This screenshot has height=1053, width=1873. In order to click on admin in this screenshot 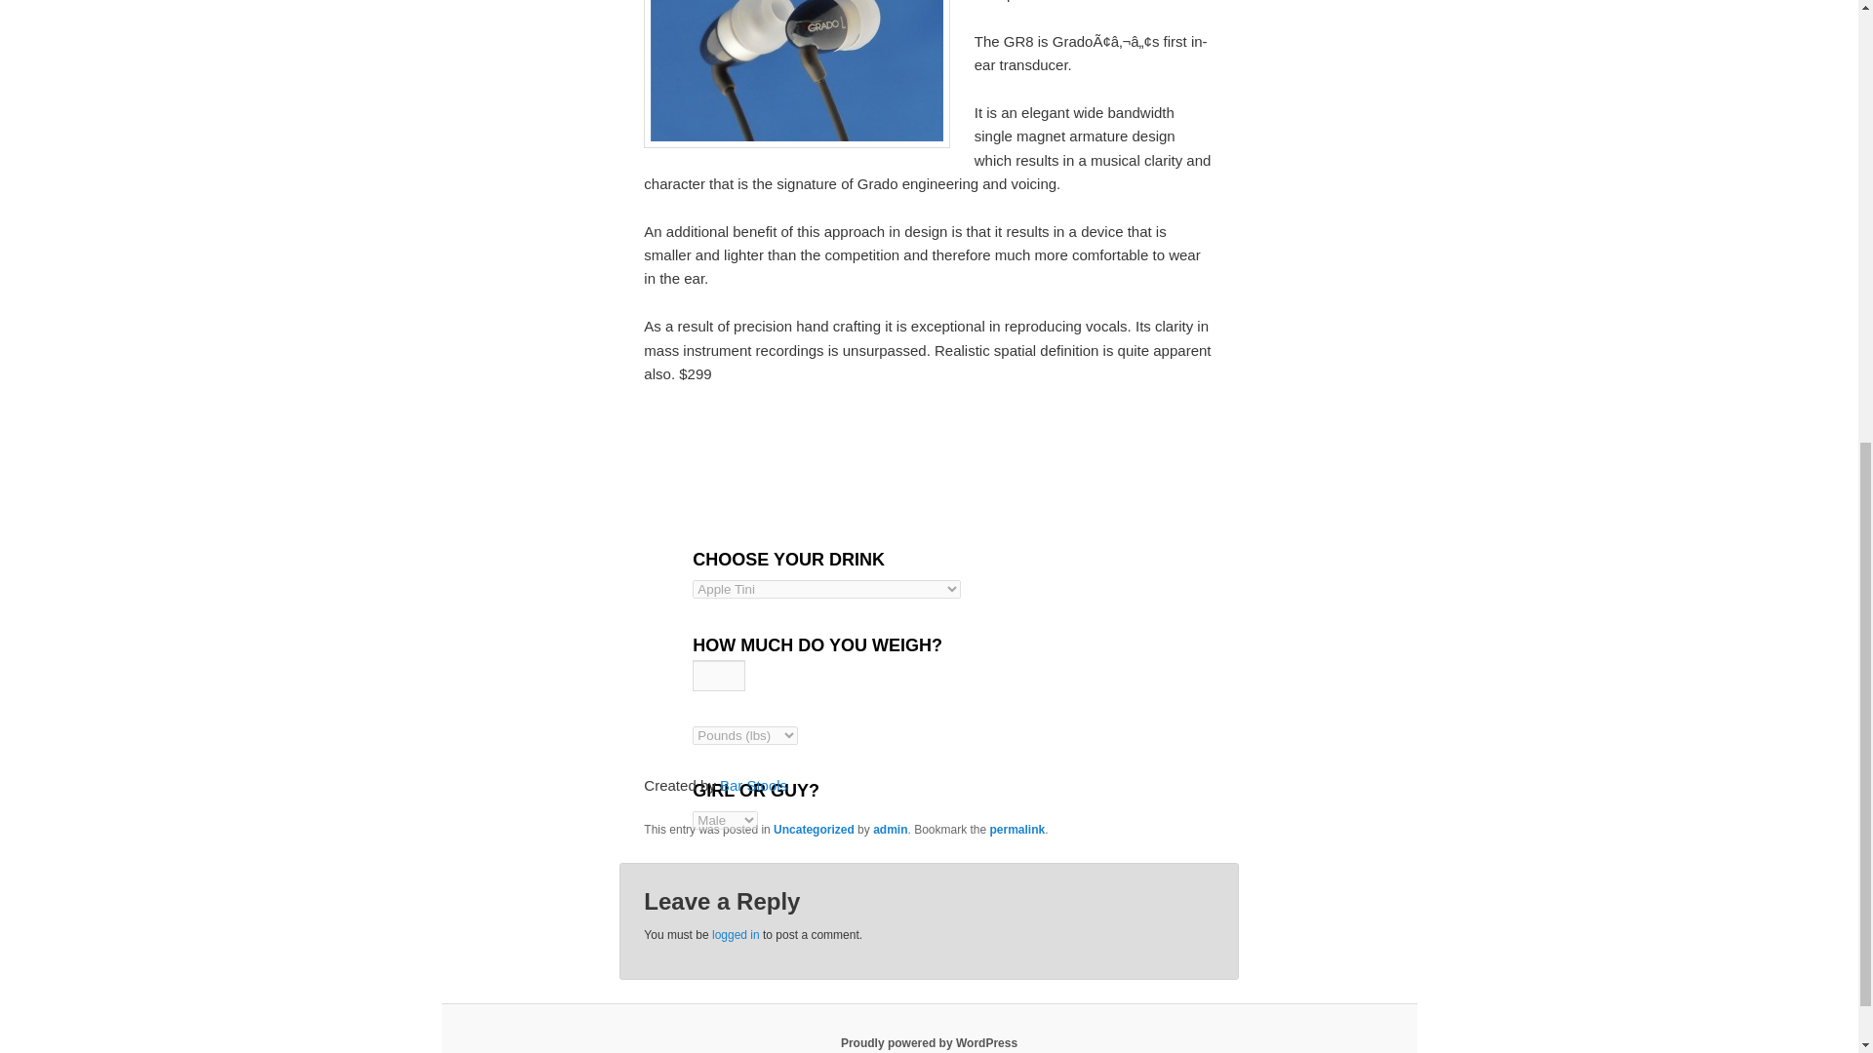, I will do `click(890, 829)`.